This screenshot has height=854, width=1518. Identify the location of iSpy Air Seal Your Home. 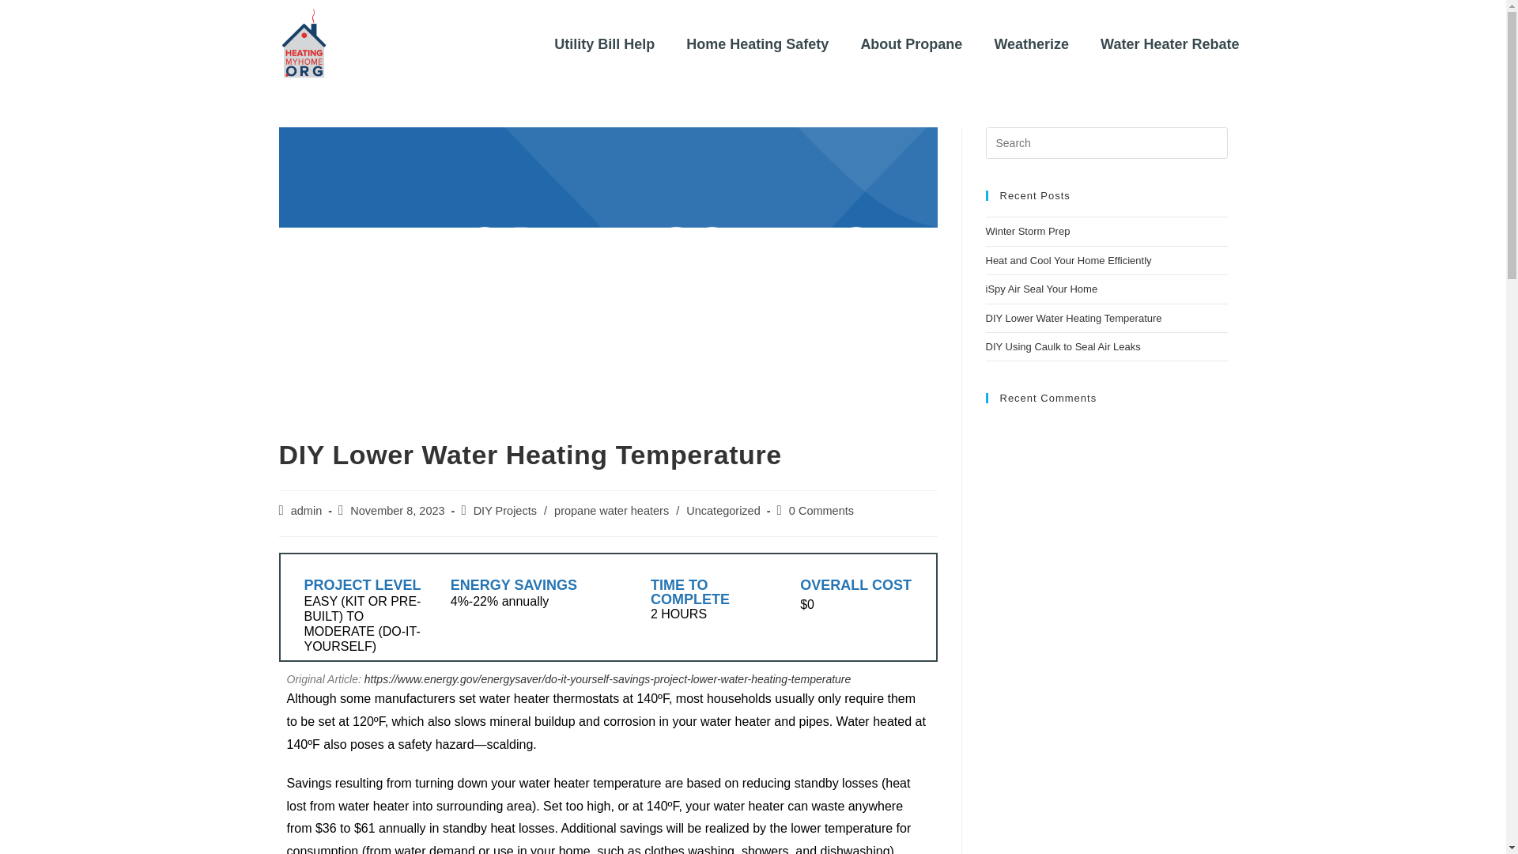
(1041, 288).